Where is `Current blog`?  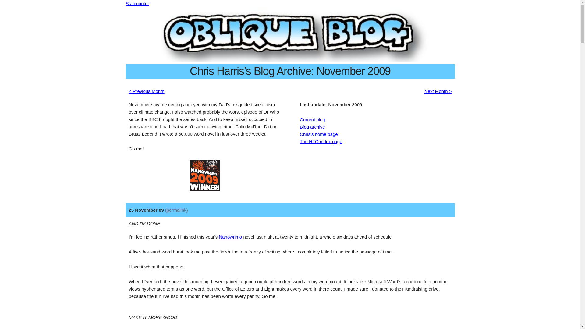
Current blog is located at coordinates (312, 119).